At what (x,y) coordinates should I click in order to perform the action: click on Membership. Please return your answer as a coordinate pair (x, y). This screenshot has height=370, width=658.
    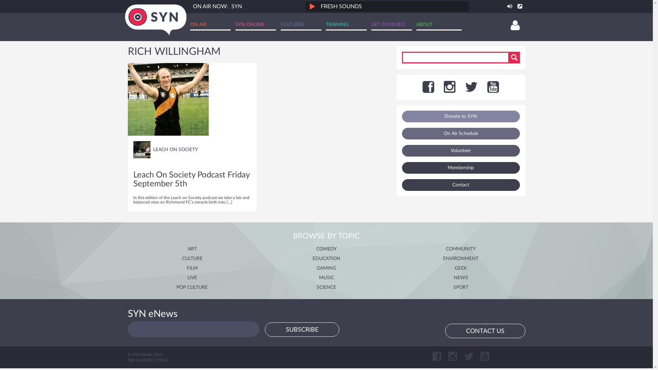
    Looking at the image, I should click on (461, 168).